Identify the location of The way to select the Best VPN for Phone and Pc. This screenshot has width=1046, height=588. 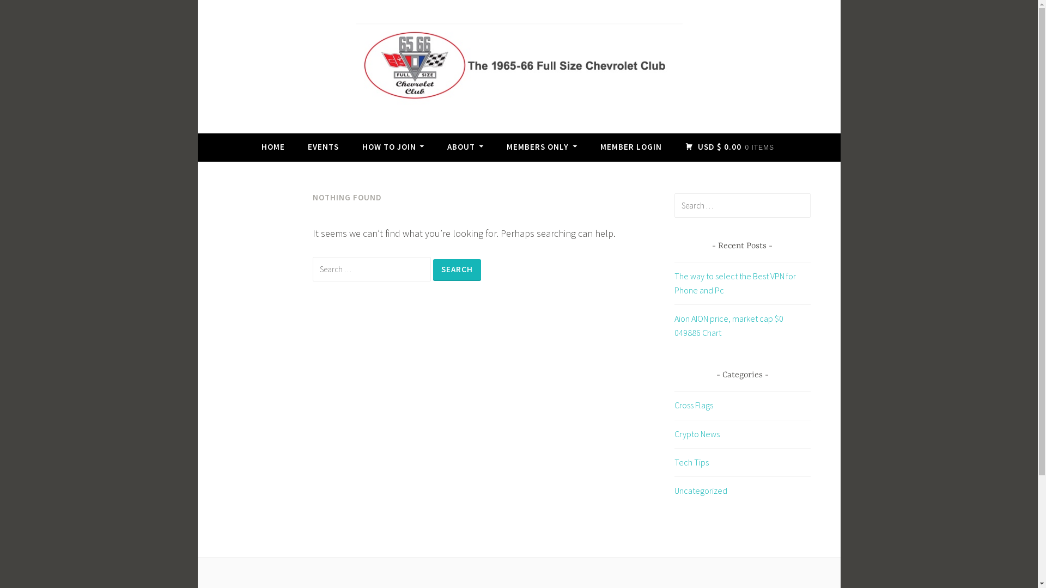
(735, 283).